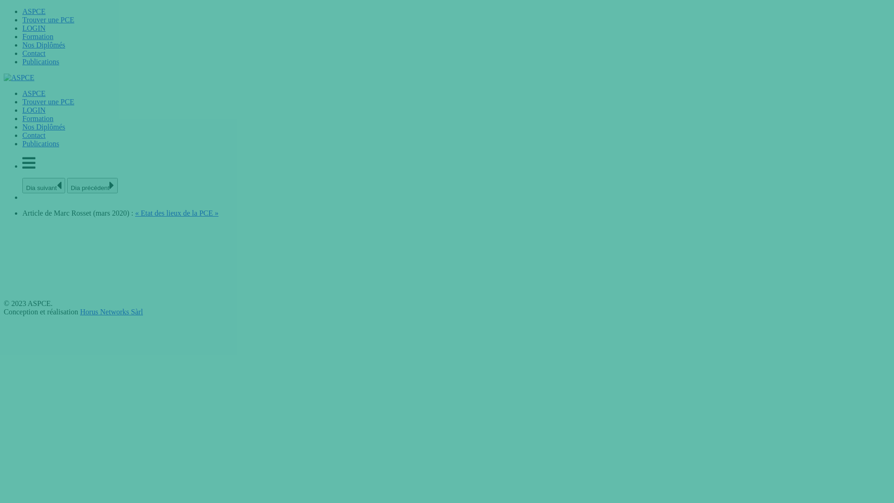 This screenshot has width=894, height=503. Describe the element at coordinates (48, 20) in the screenshot. I see `Trouver une PCE` at that location.